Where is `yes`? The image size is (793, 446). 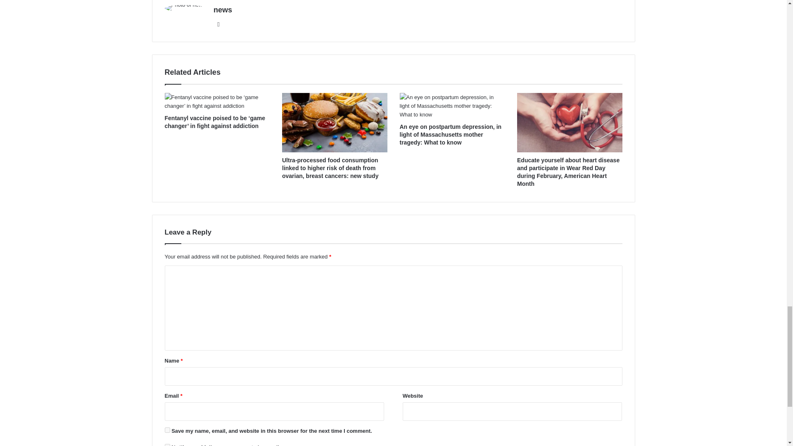 yes is located at coordinates (167, 429).